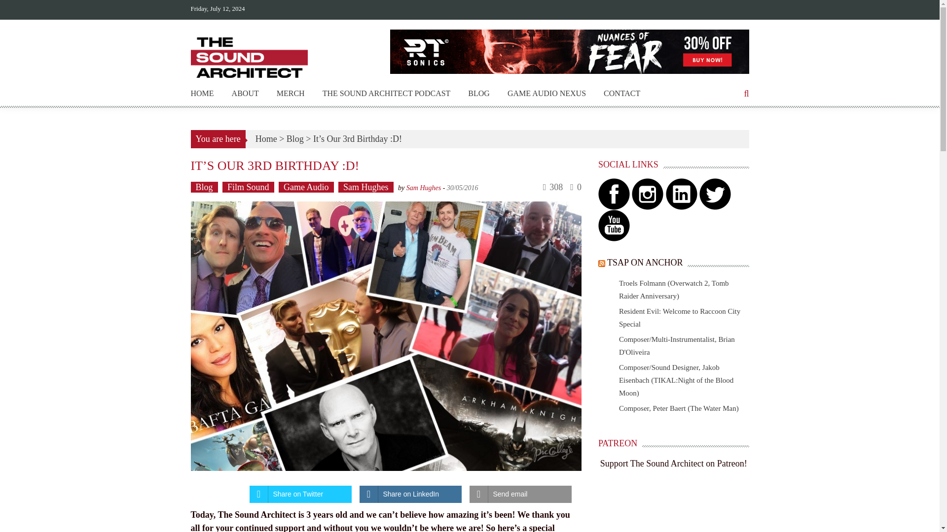 The image size is (947, 532). Describe the element at coordinates (306, 187) in the screenshot. I see `Game Audio` at that location.